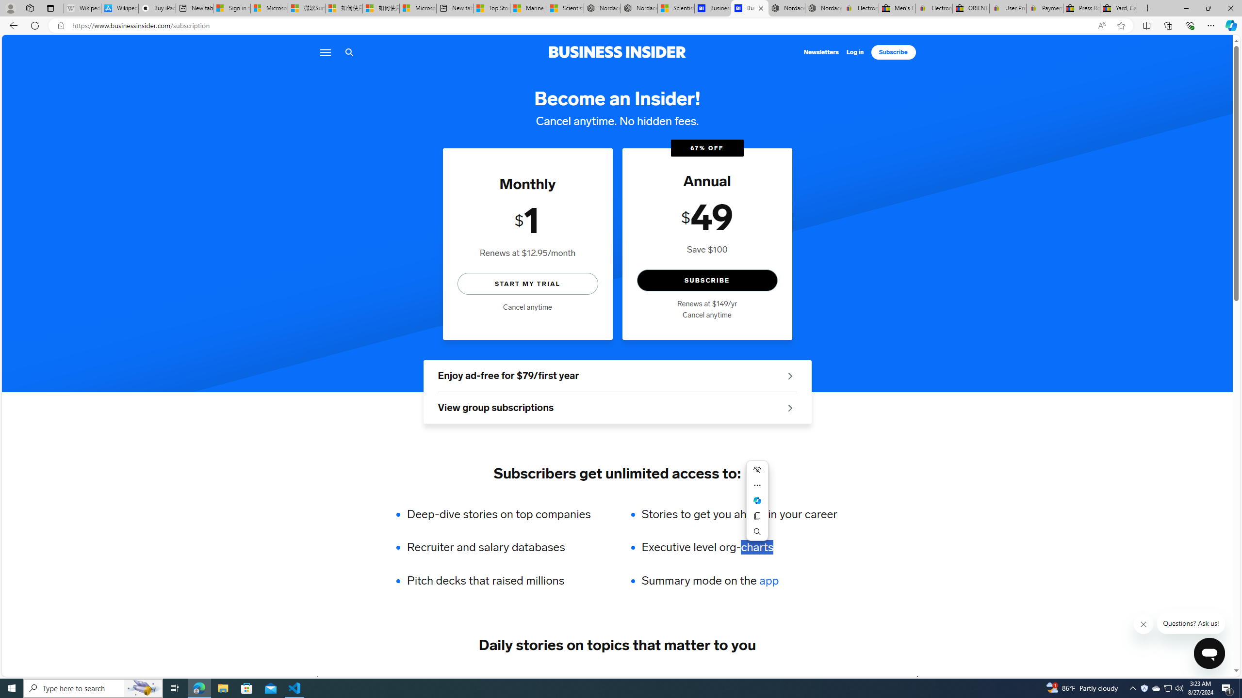 The width and height of the screenshot is (1242, 698). I want to click on Search icon, so click(349, 52).